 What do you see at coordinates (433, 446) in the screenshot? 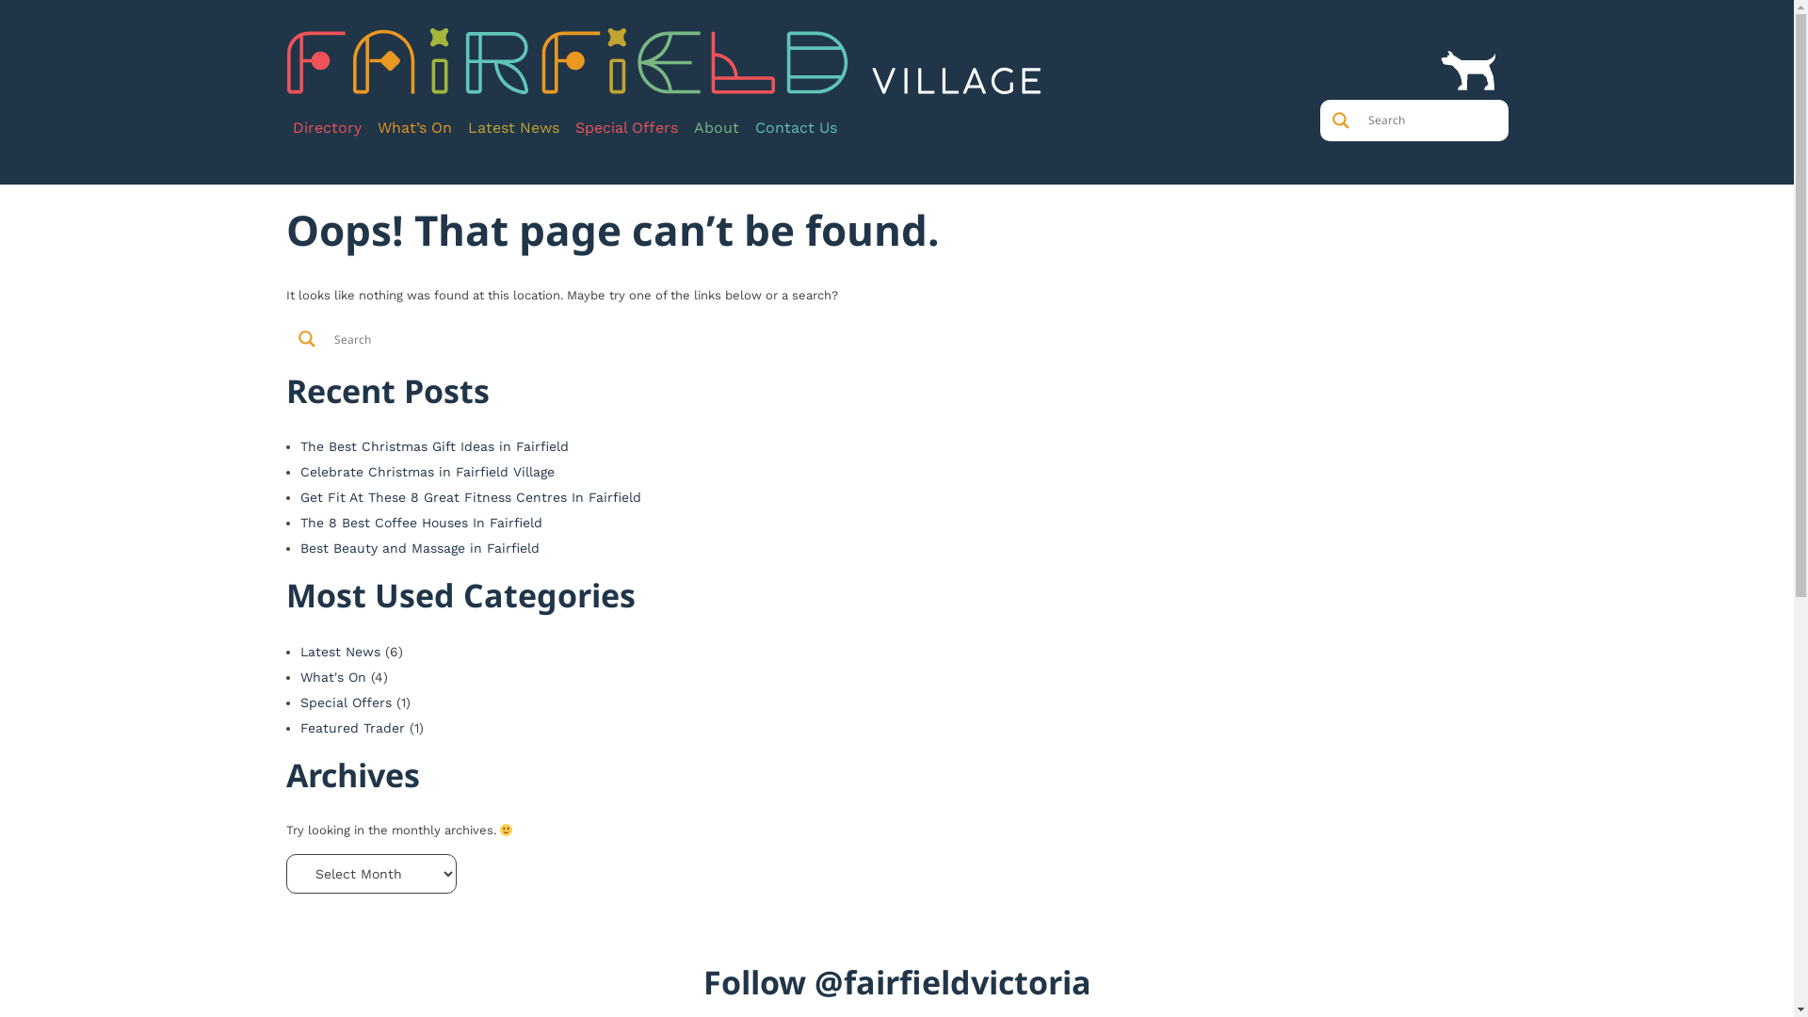
I see `The Best Christmas Gift Ideas in Fairfield` at bounding box center [433, 446].